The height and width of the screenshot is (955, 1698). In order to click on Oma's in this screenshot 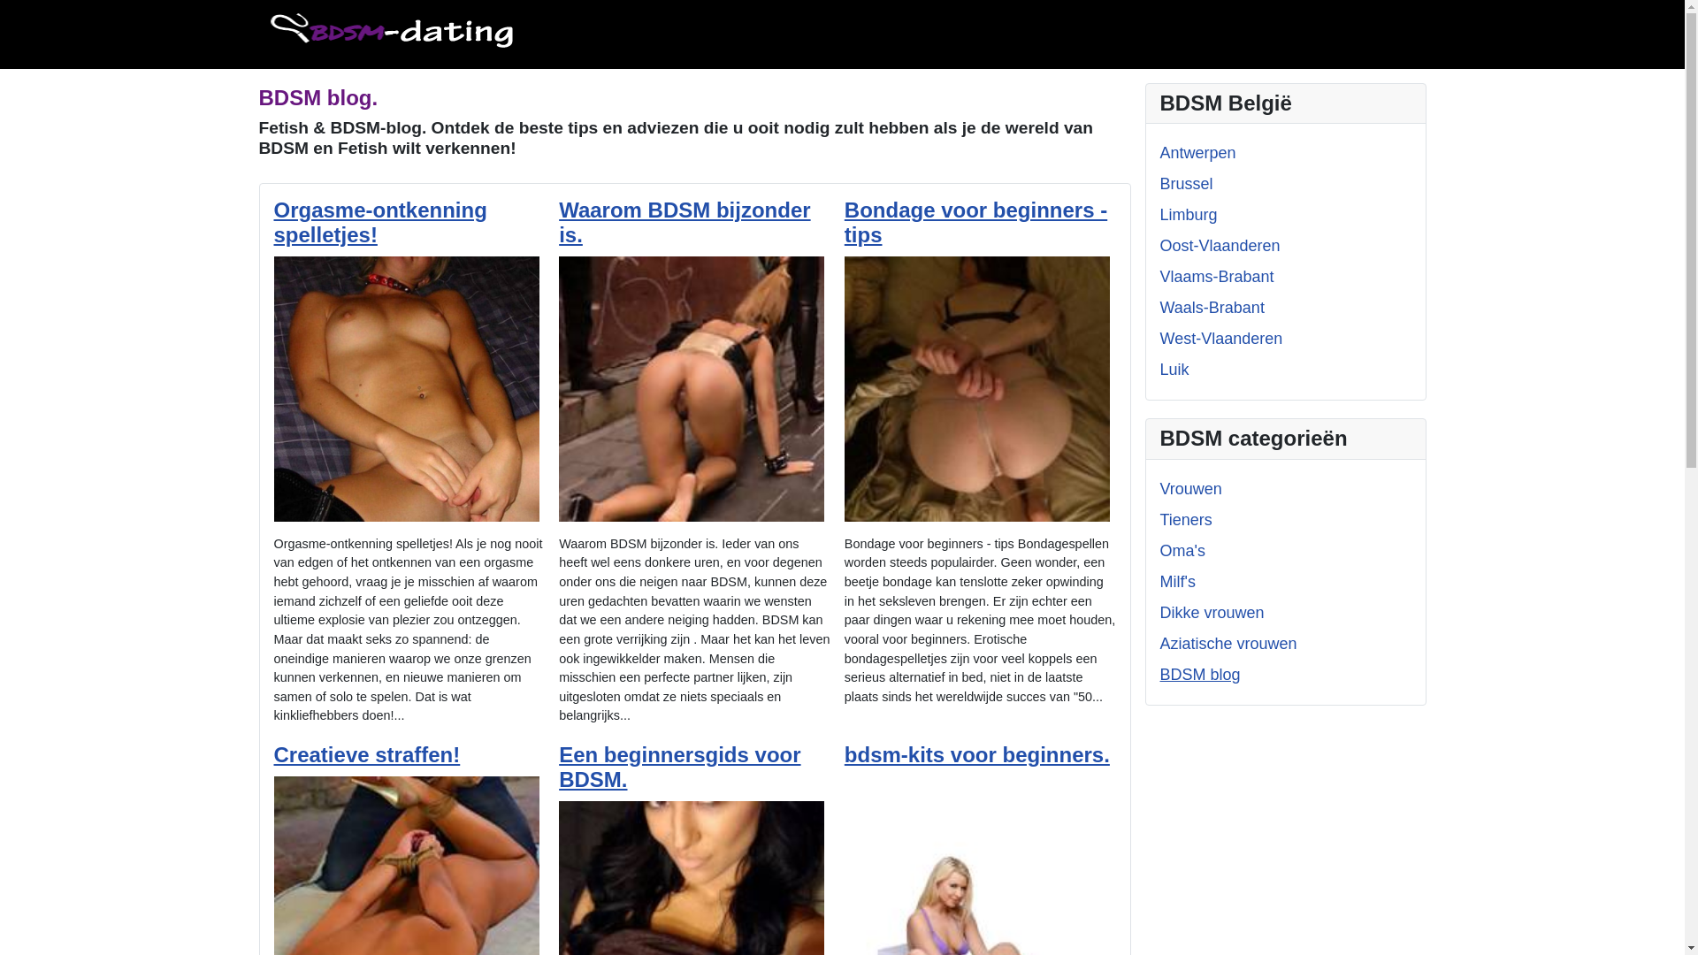, I will do `click(1183, 550)`.